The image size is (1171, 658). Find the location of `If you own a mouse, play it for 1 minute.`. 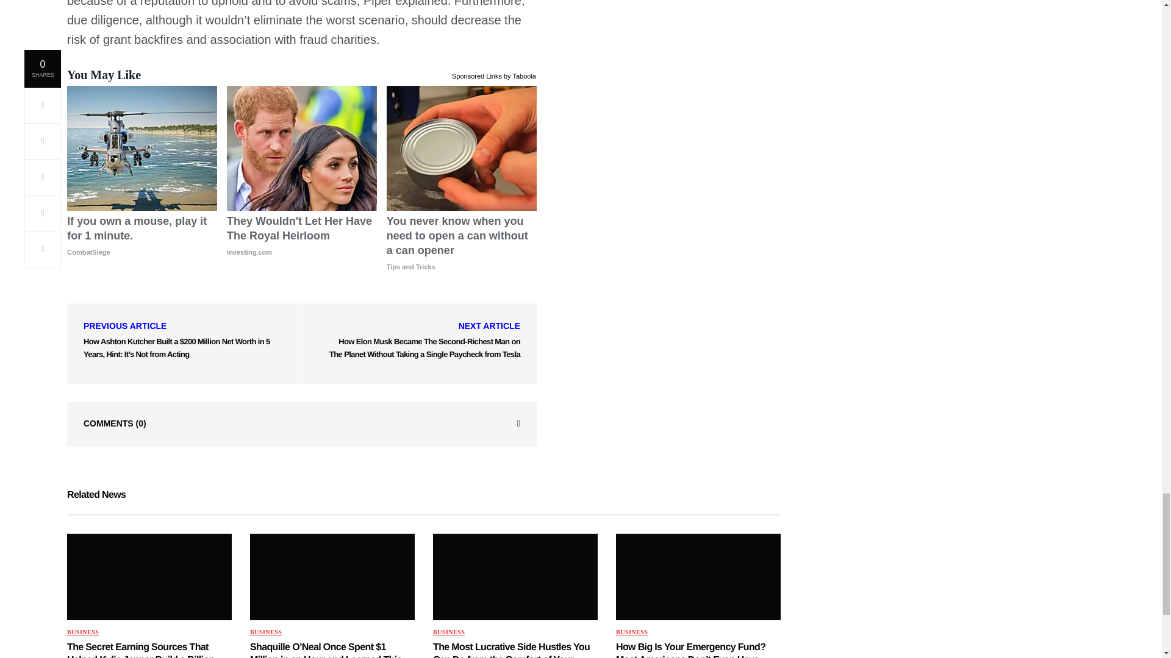

If you own a mouse, play it for 1 minute. is located at coordinates (141, 148).